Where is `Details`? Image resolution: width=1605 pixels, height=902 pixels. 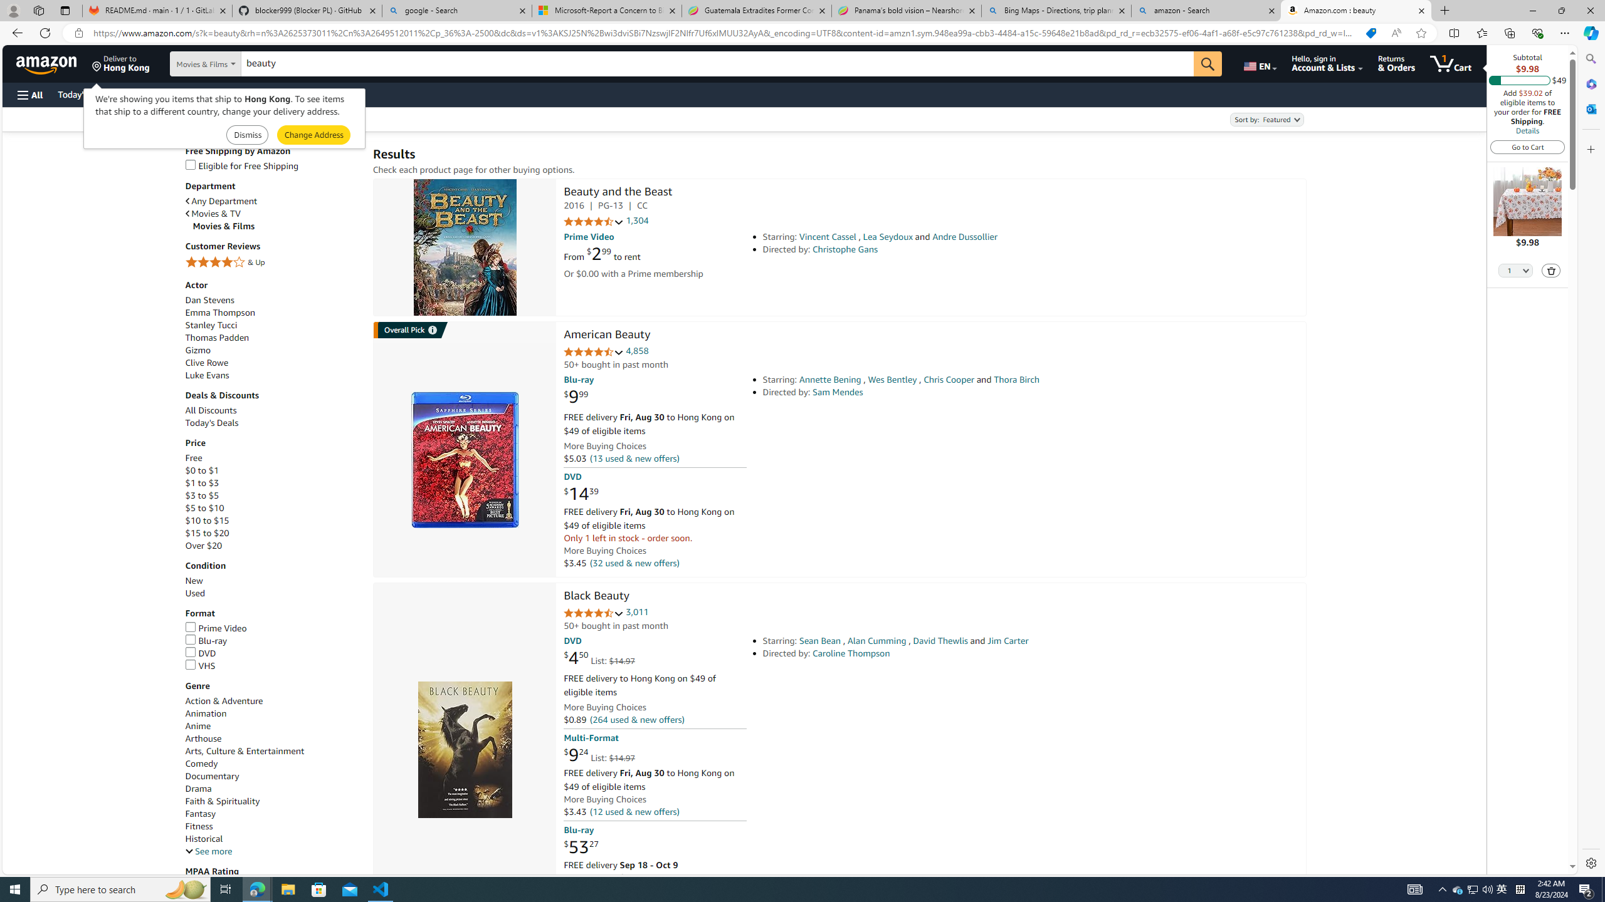 Details is located at coordinates (1527, 130).